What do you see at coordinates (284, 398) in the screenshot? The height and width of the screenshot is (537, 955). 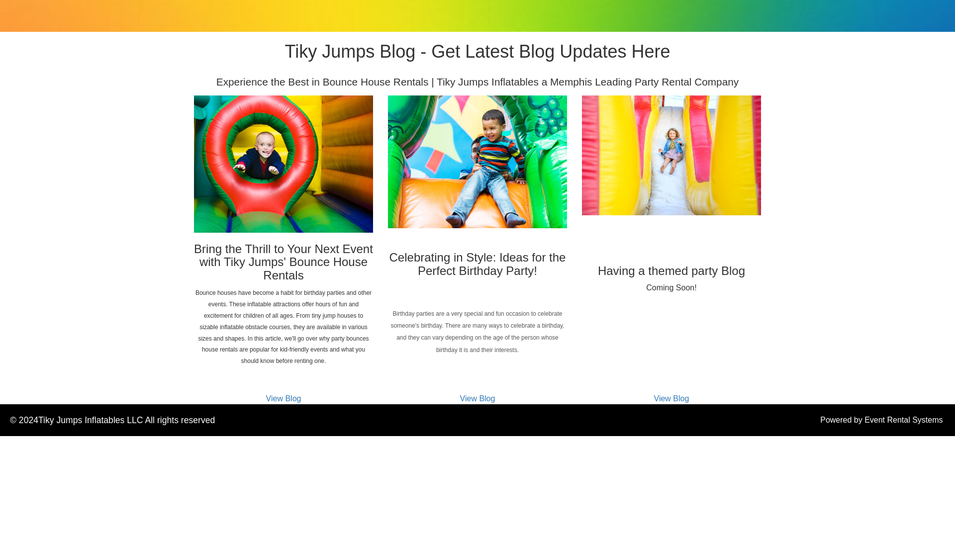 I see `View Blog` at bounding box center [284, 398].